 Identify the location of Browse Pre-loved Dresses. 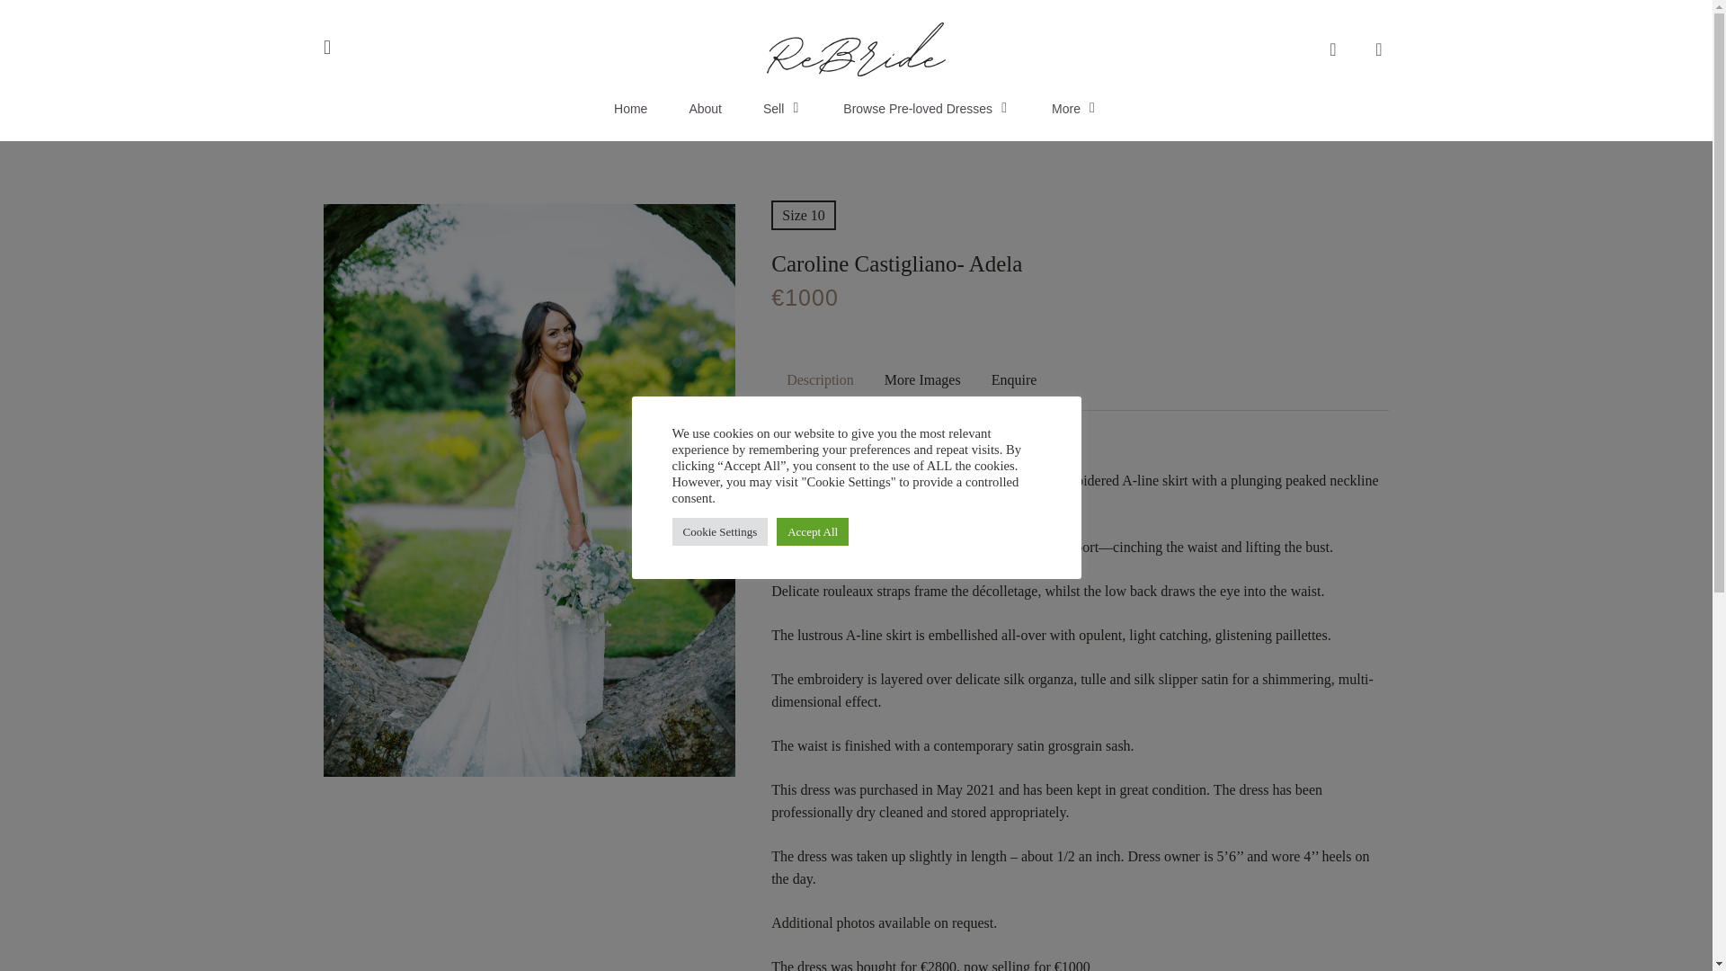
(926, 108).